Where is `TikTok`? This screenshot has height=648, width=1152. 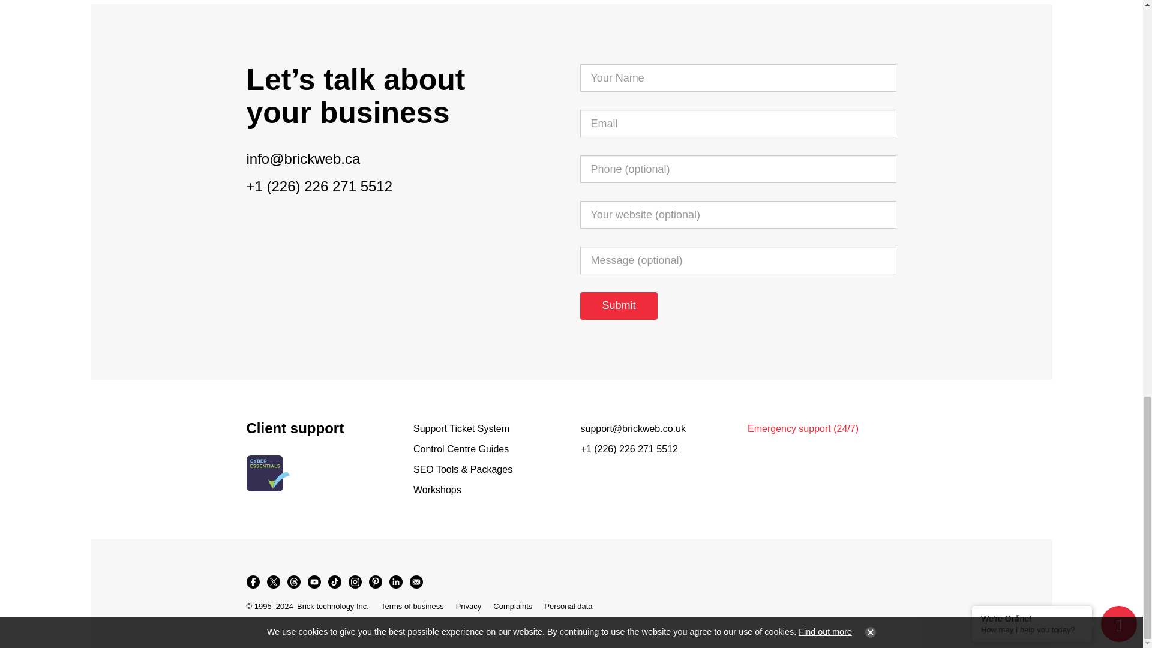 TikTok is located at coordinates (334, 582).